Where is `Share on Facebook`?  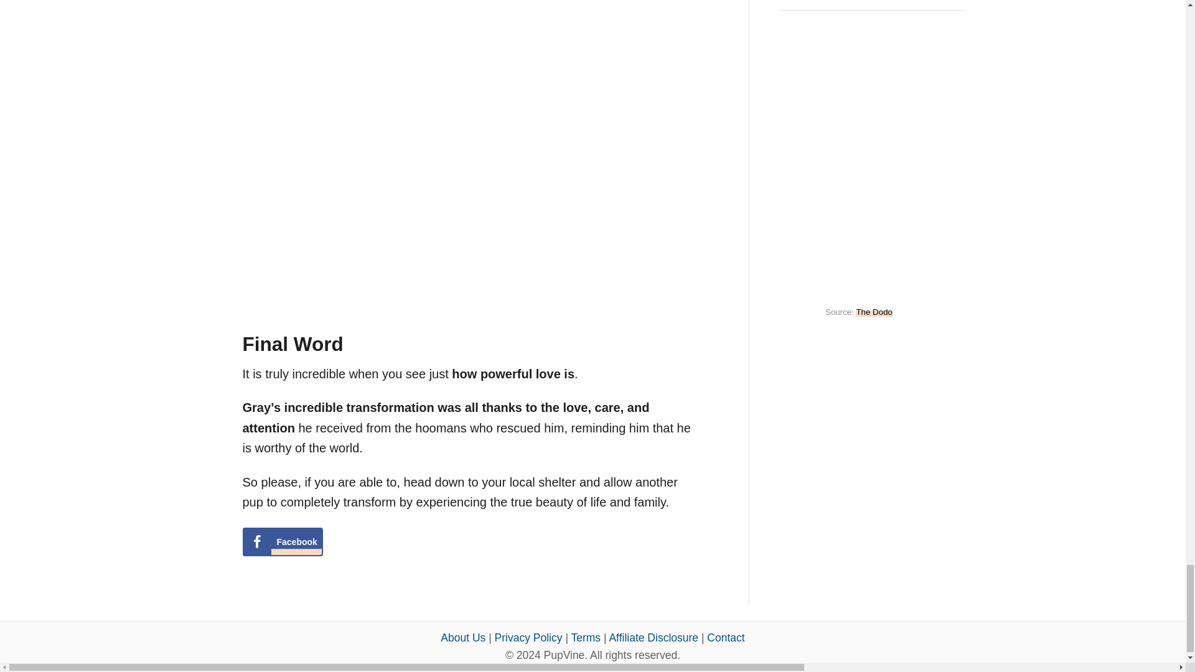
Share on Facebook is located at coordinates (283, 541).